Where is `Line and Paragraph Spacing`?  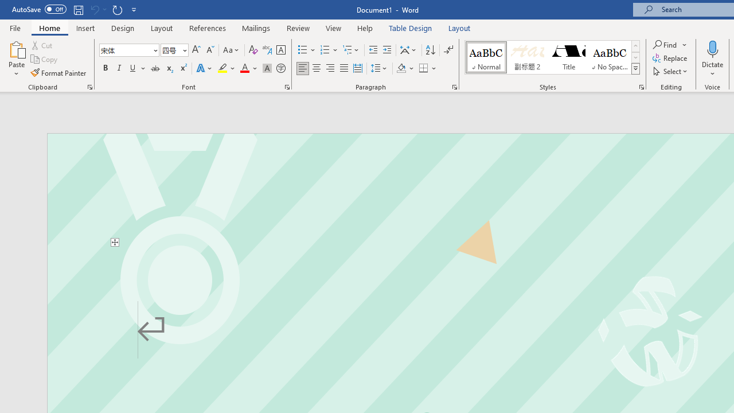
Line and Paragraph Spacing is located at coordinates (379, 69).